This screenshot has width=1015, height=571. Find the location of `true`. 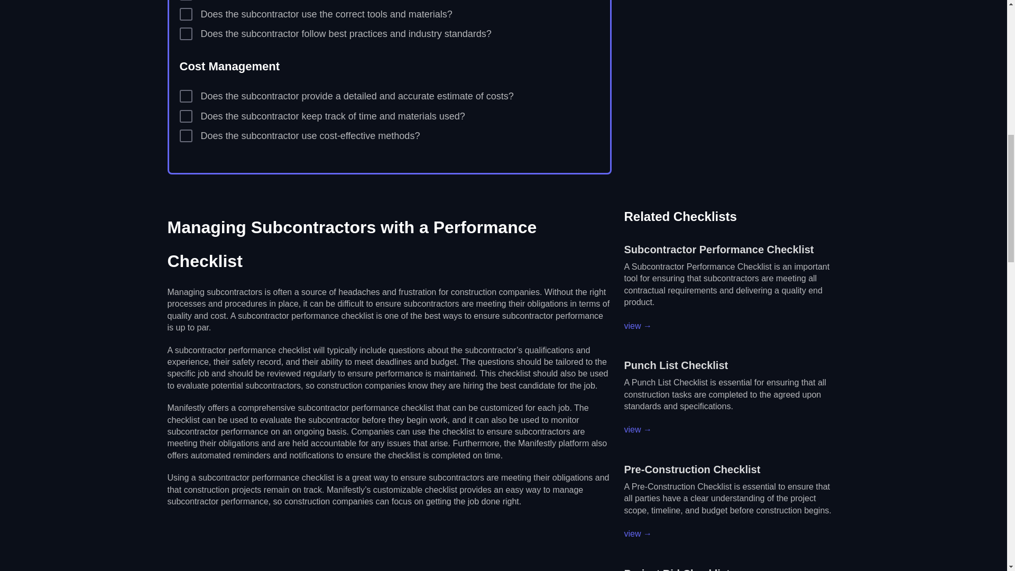

true is located at coordinates (186, 33).